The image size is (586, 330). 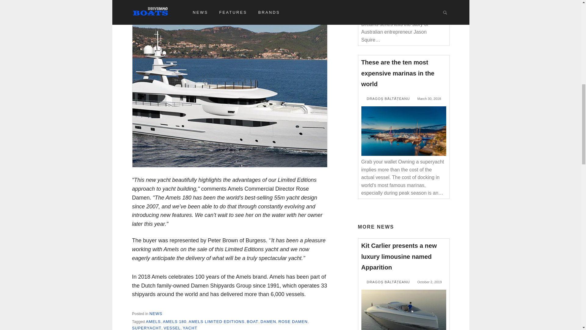 What do you see at coordinates (268, 321) in the screenshot?
I see `DAMEN` at bounding box center [268, 321].